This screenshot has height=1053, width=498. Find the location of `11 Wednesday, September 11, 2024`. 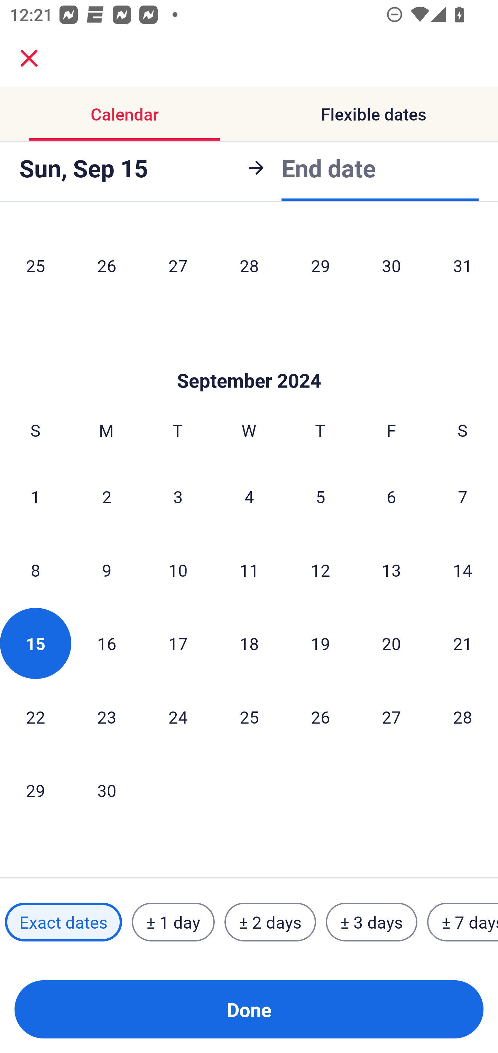

11 Wednesday, September 11, 2024 is located at coordinates (249, 570).